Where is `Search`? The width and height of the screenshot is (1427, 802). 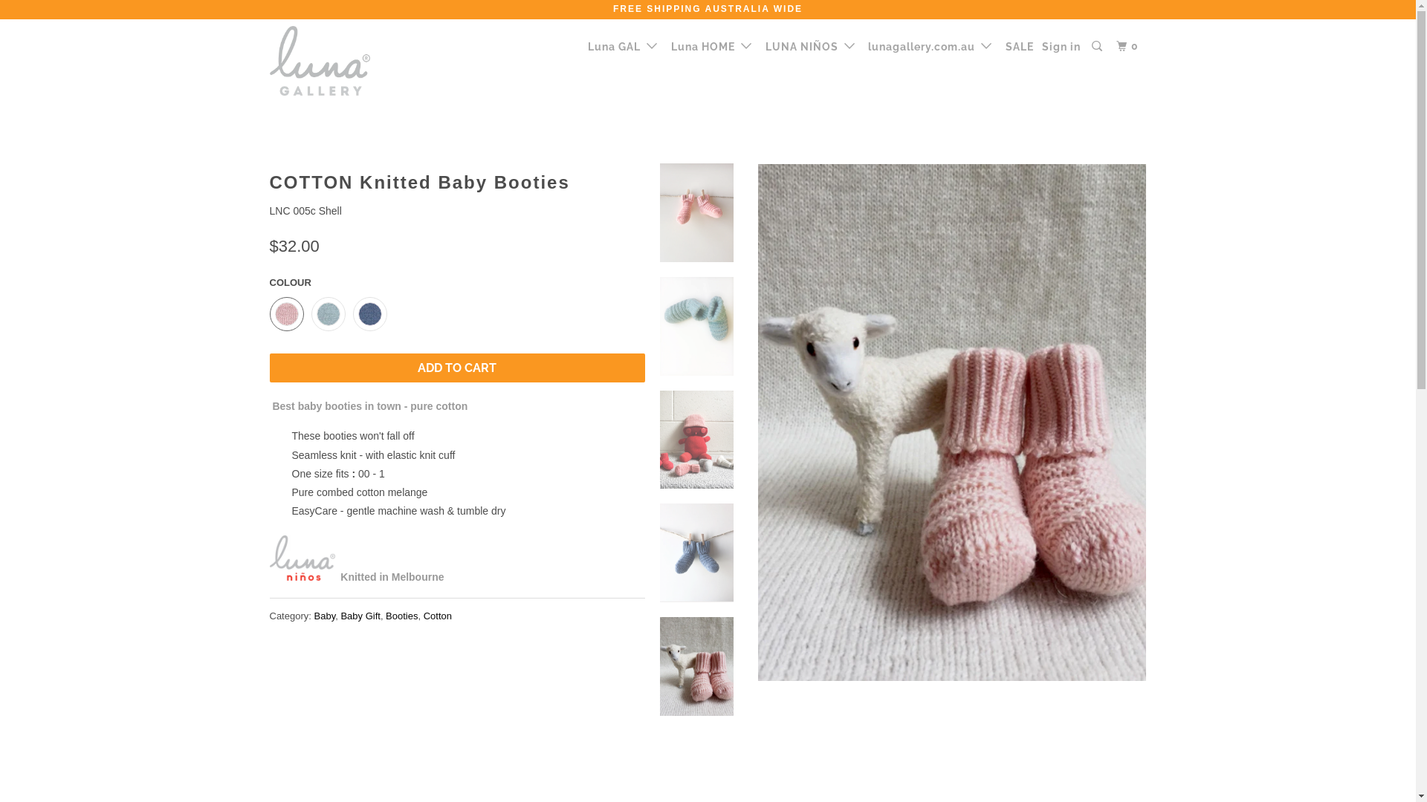 Search is located at coordinates (1098, 46).